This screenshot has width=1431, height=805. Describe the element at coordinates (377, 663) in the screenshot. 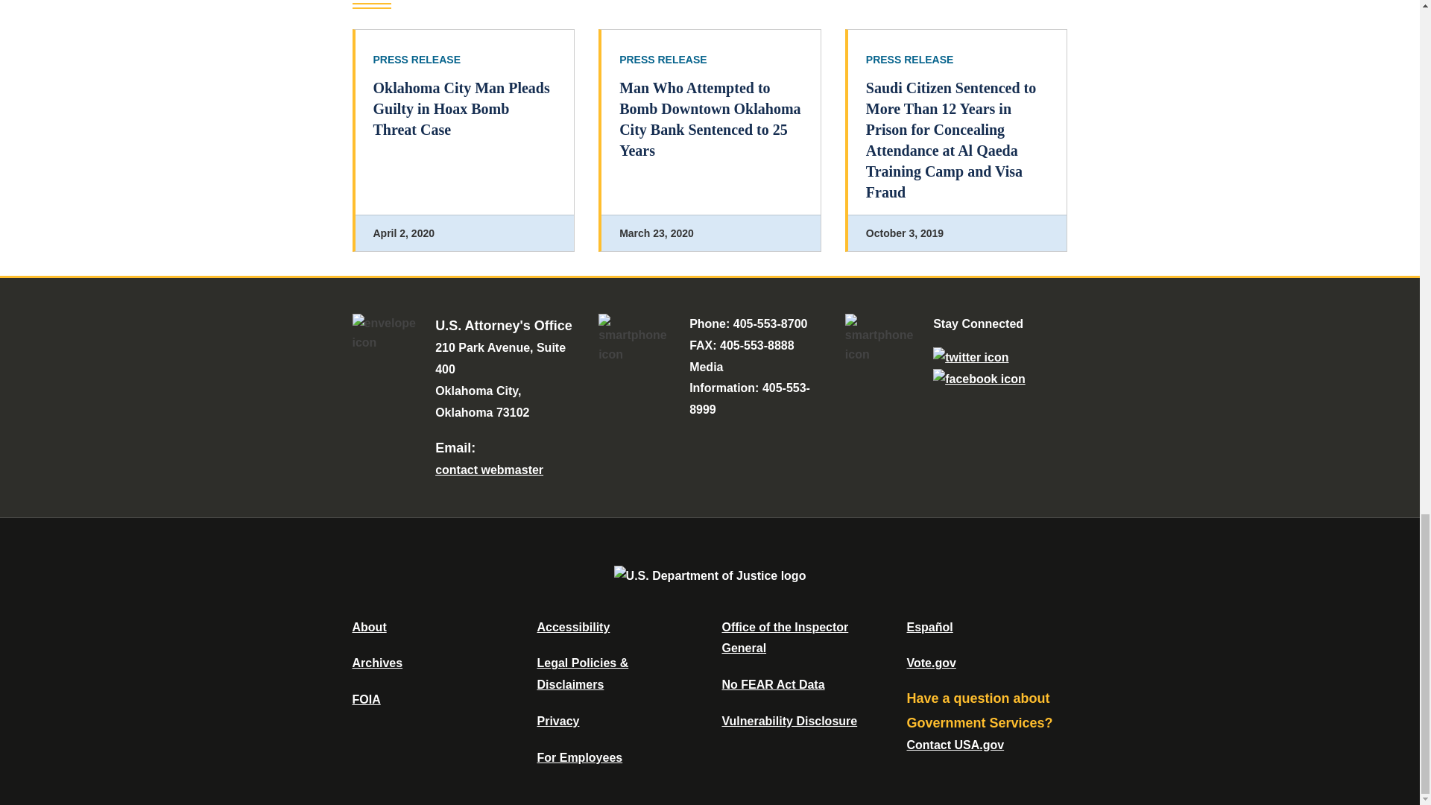

I see `Department of Justice Archive` at that location.